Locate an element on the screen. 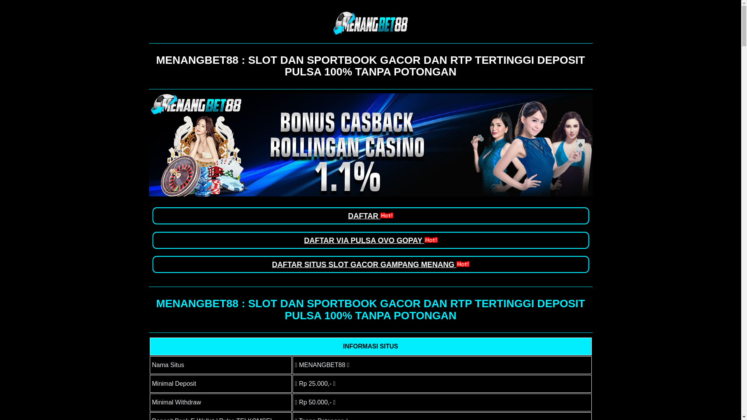  DAFTAR VIA PULSA OVO GOPAY is located at coordinates (368, 240).